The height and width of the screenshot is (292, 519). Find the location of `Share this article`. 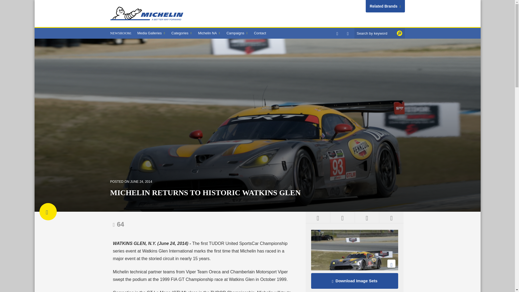

Share this article is located at coordinates (391, 217).